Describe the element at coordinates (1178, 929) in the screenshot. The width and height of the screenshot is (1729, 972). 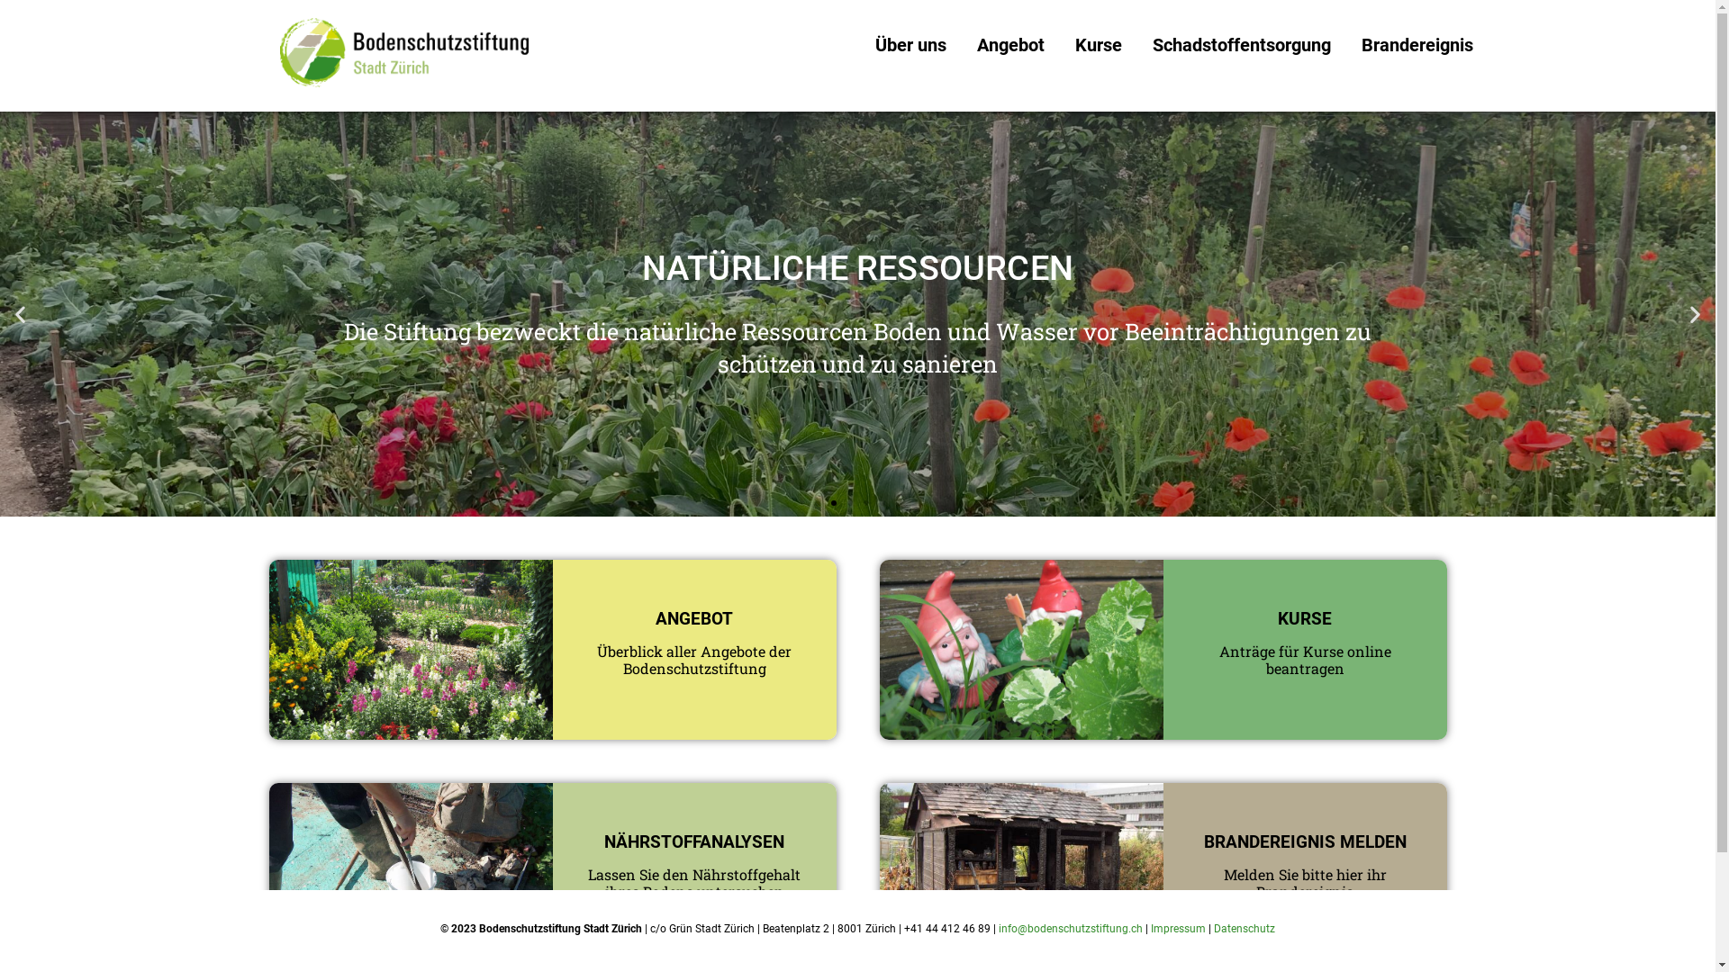
I see `Impressum` at that location.